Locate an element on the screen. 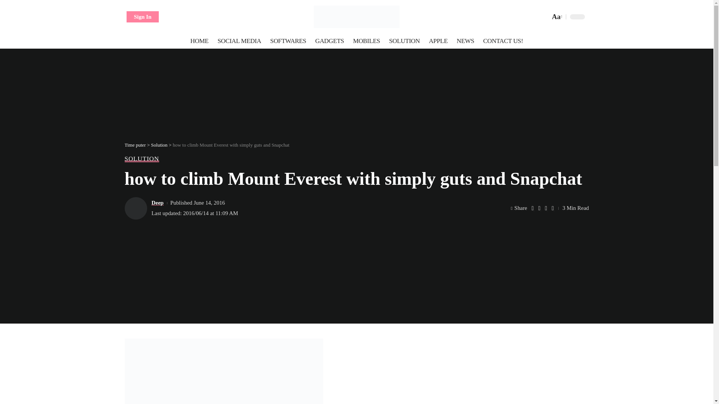 This screenshot has height=404, width=719. SOLUTION is located at coordinates (142, 159).